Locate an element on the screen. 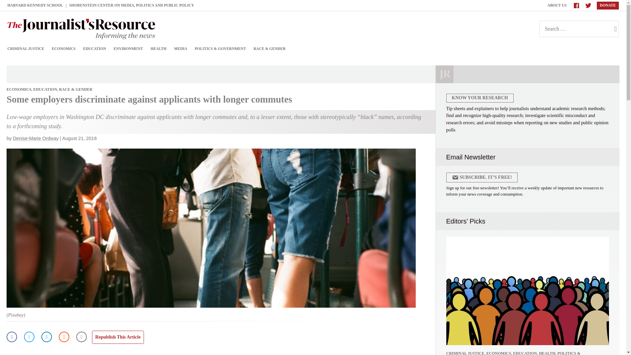 This screenshot has width=631, height=355. FOLLOW US ON TWITTER is located at coordinates (588, 5).